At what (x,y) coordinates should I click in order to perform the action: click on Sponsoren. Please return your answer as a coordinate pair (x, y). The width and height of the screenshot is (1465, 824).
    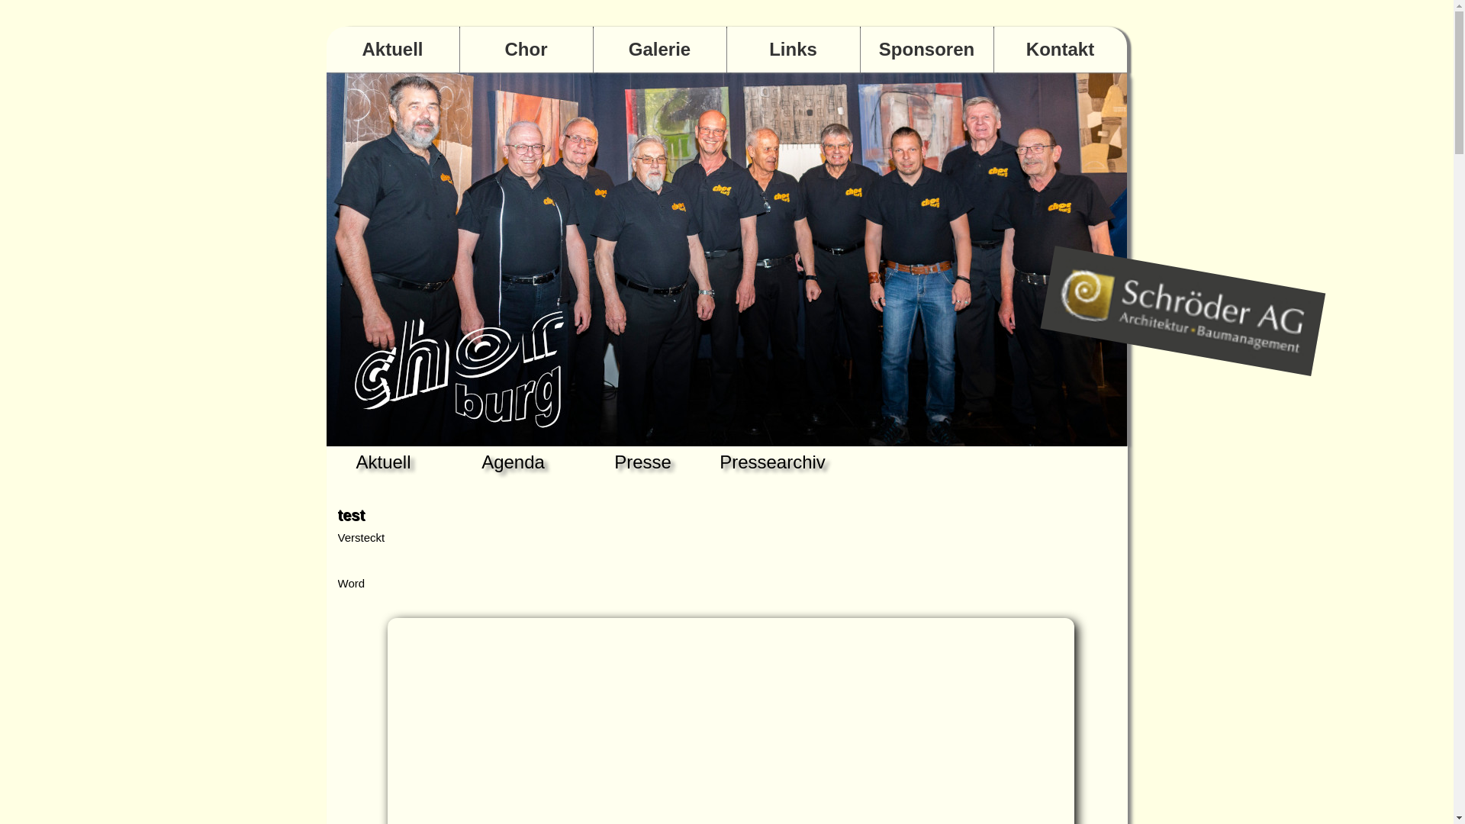
    Looking at the image, I should click on (927, 50).